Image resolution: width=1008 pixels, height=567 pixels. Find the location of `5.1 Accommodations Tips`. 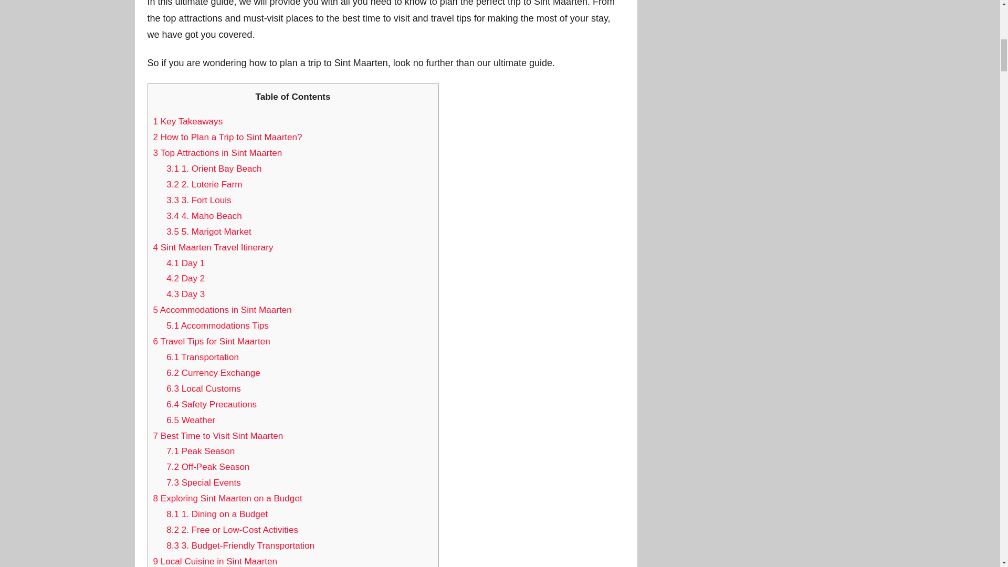

5.1 Accommodations Tips is located at coordinates (217, 325).